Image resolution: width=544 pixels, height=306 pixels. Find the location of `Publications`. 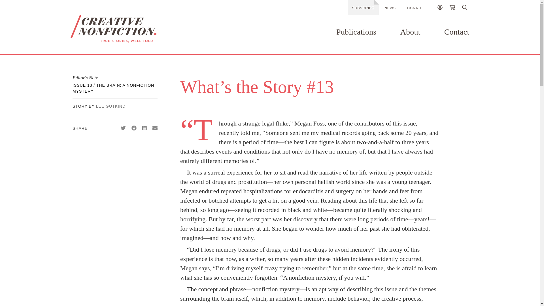

Publications is located at coordinates (356, 32).